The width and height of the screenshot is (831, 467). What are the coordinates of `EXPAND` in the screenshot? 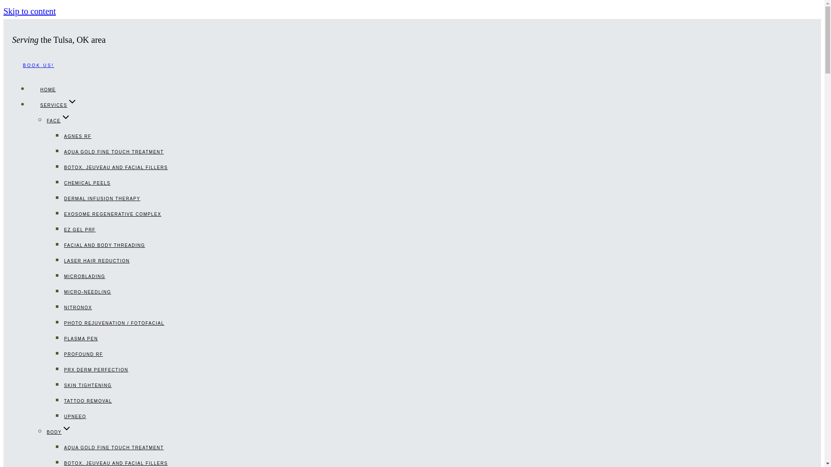 It's located at (67, 428).